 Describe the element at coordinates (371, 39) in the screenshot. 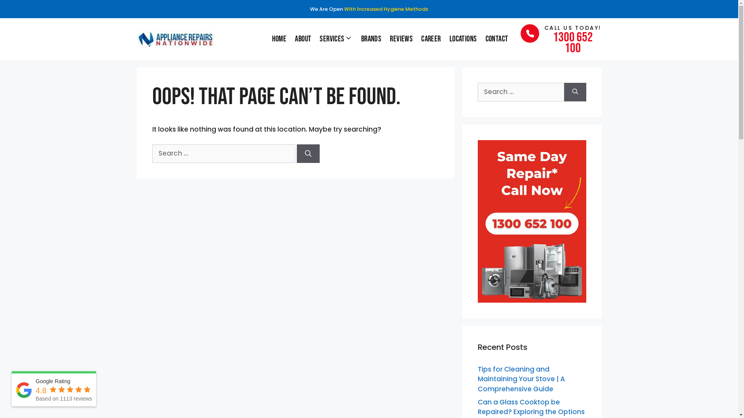

I see `Brands` at that location.